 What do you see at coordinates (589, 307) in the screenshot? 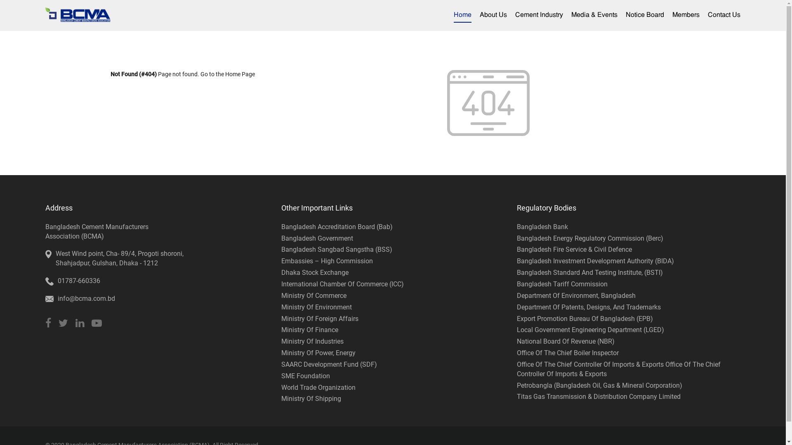
I see `Department Of Patents, Designs, And Trademarks` at bounding box center [589, 307].